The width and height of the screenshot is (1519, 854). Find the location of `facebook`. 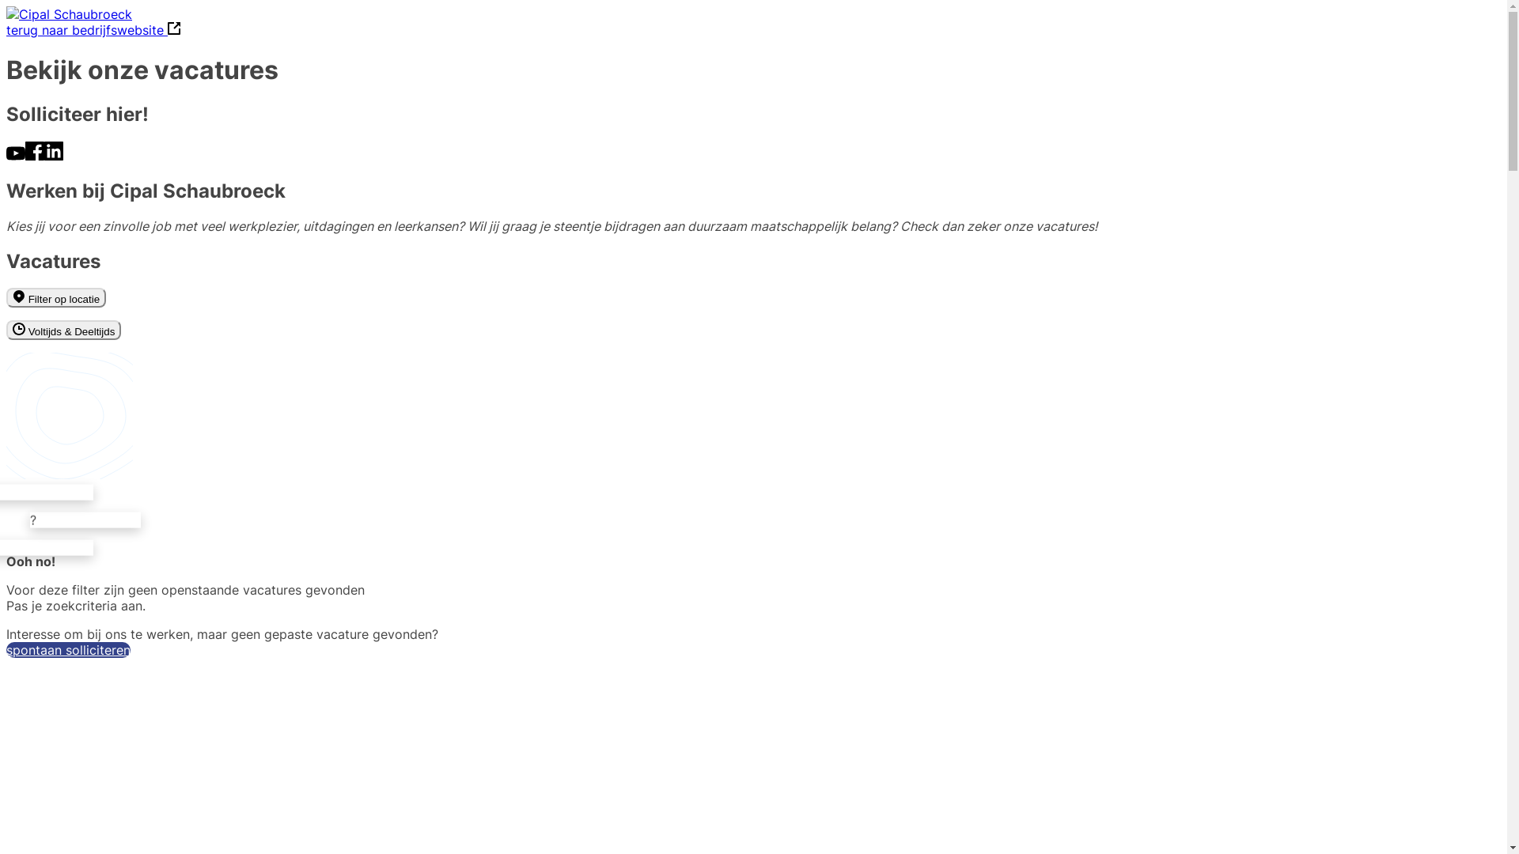

facebook is located at coordinates (35, 155).